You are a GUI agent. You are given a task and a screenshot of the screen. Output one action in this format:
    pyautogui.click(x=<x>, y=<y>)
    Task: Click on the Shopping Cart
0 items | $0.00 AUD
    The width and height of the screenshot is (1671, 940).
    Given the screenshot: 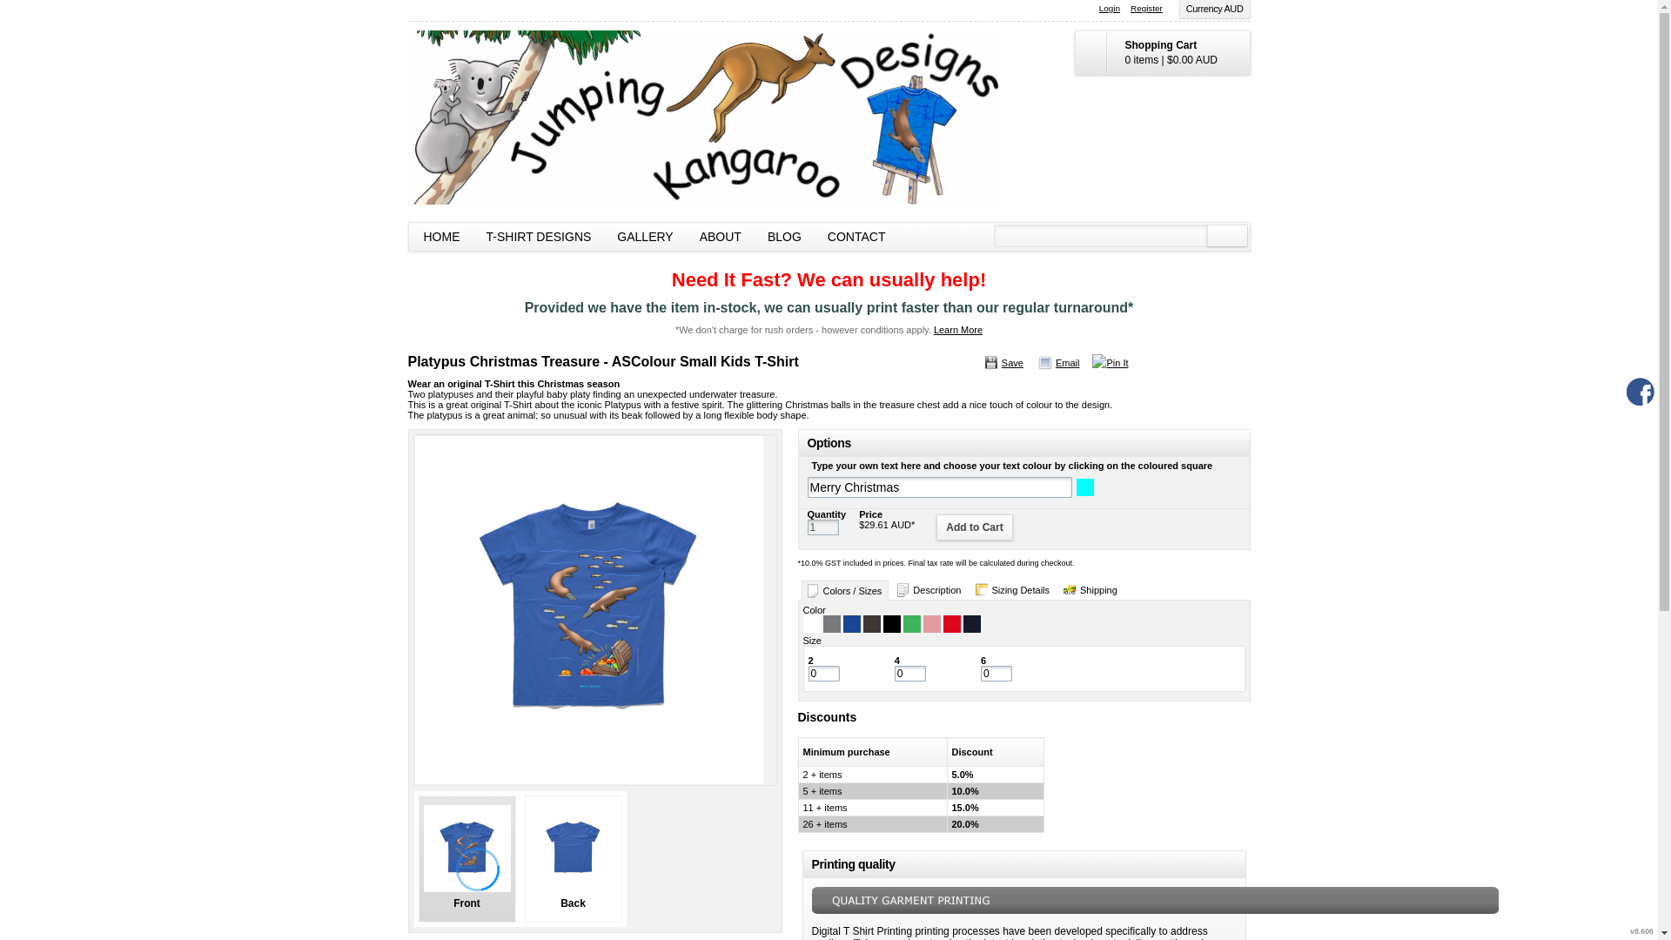 What is the action you would take?
    pyautogui.click(x=1162, y=52)
    